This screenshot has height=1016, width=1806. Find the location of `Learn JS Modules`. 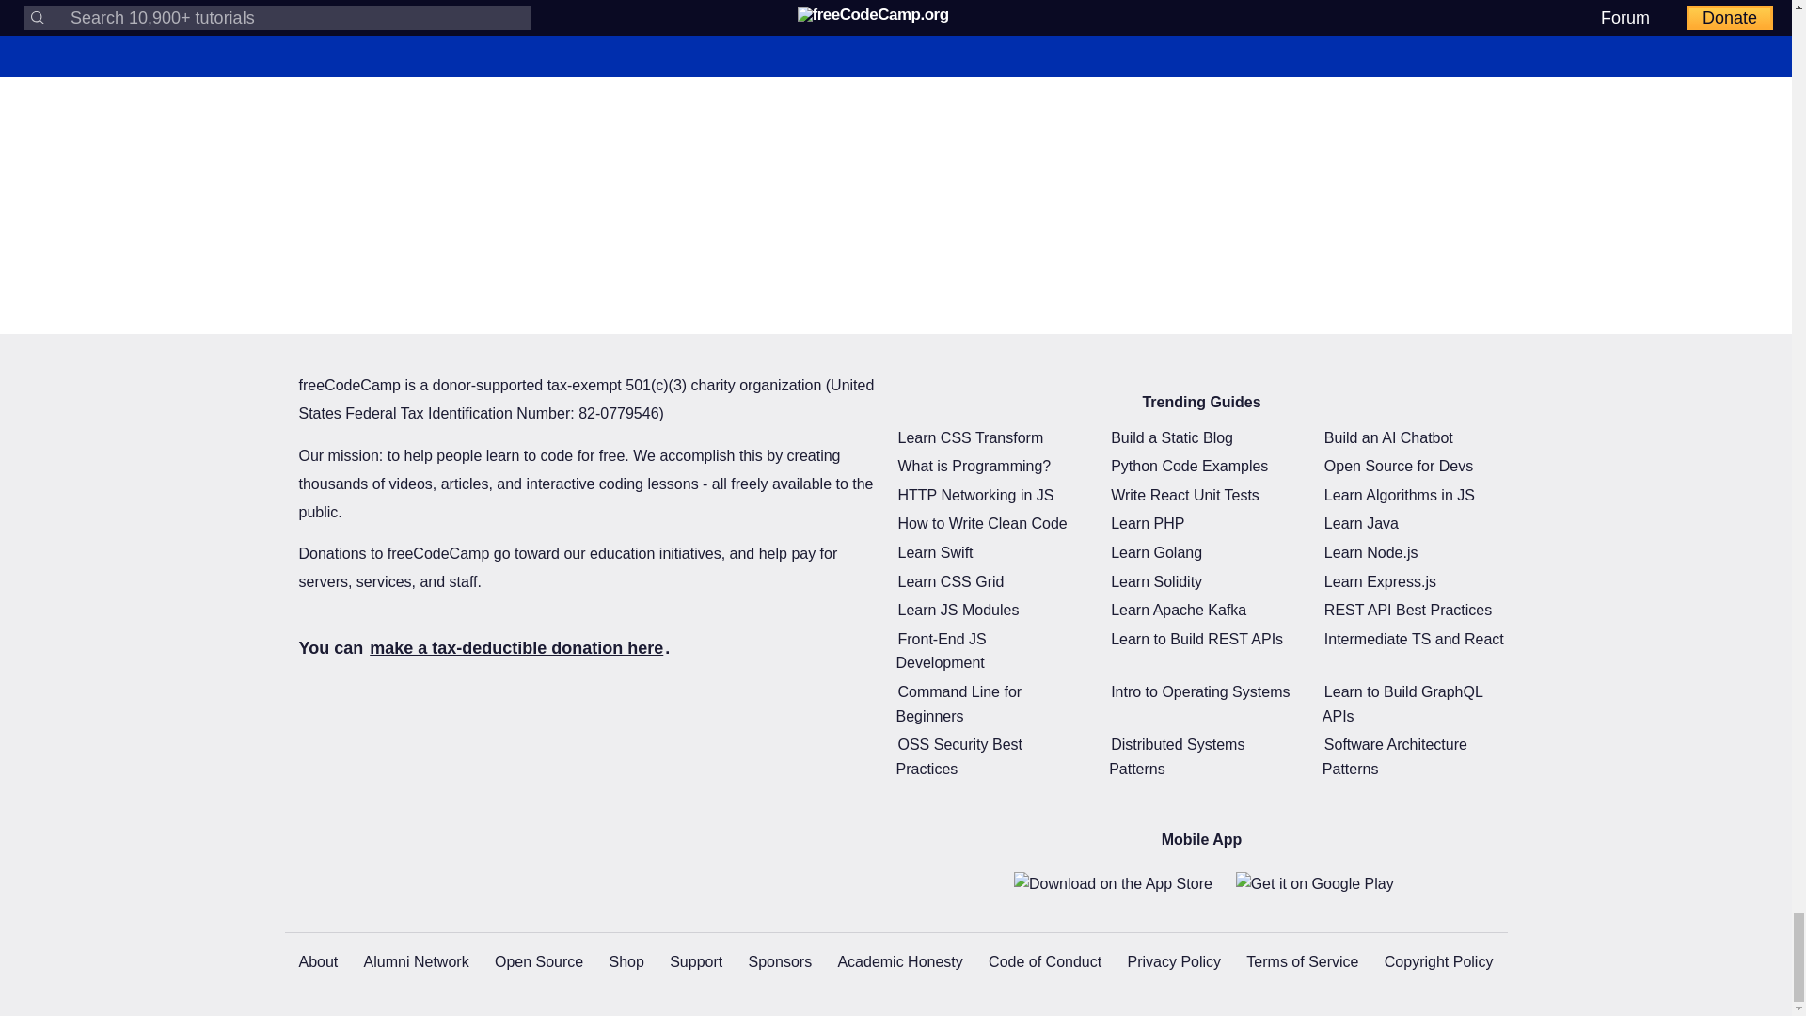

Learn JS Modules is located at coordinates (958, 610).